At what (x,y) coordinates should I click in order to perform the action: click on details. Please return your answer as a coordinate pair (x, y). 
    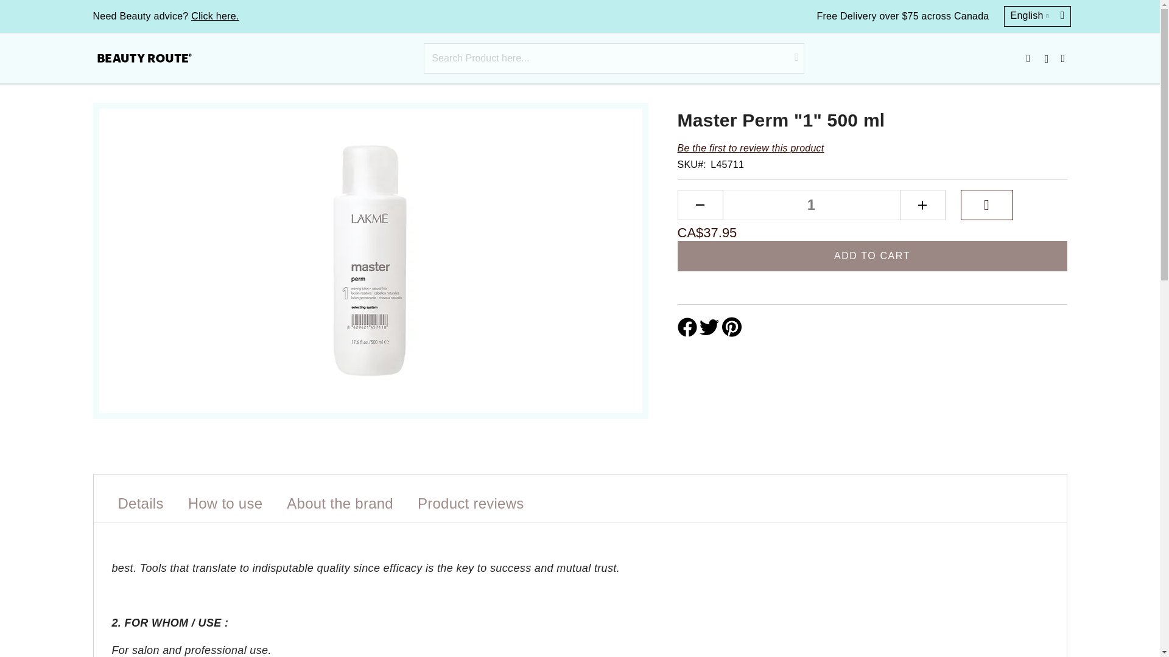
    Looking at the image, I should click on (141, 507).